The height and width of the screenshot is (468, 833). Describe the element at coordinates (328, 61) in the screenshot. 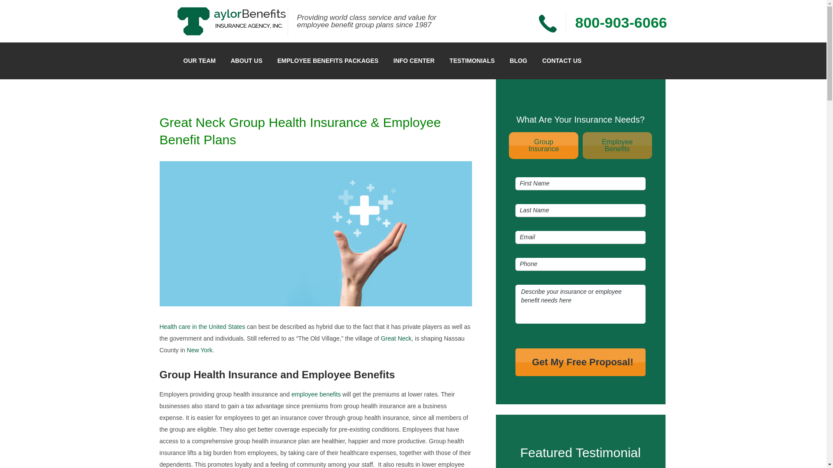

I see `Health care in the United States` at that location.